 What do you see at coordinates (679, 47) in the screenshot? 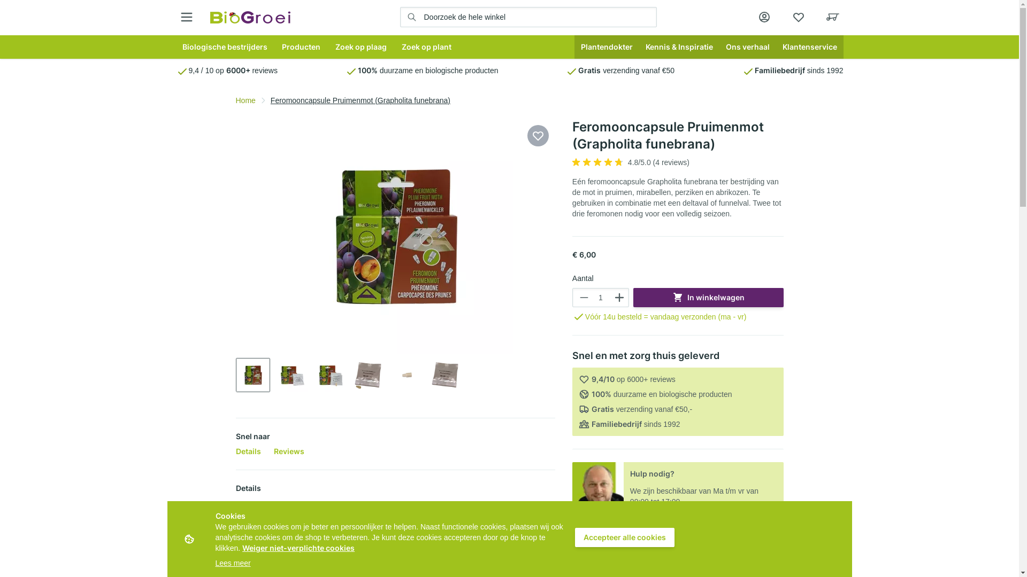
I see `Kennis & Inspiratie` at bounding box center [679, 47].